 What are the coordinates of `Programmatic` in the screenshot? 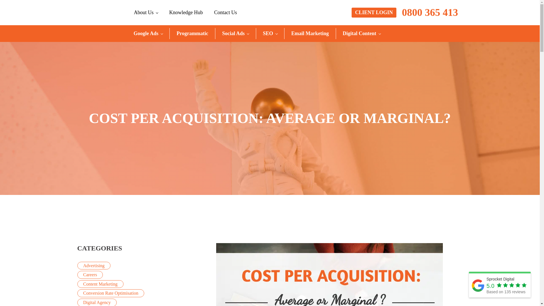 It's located at (192, 33).